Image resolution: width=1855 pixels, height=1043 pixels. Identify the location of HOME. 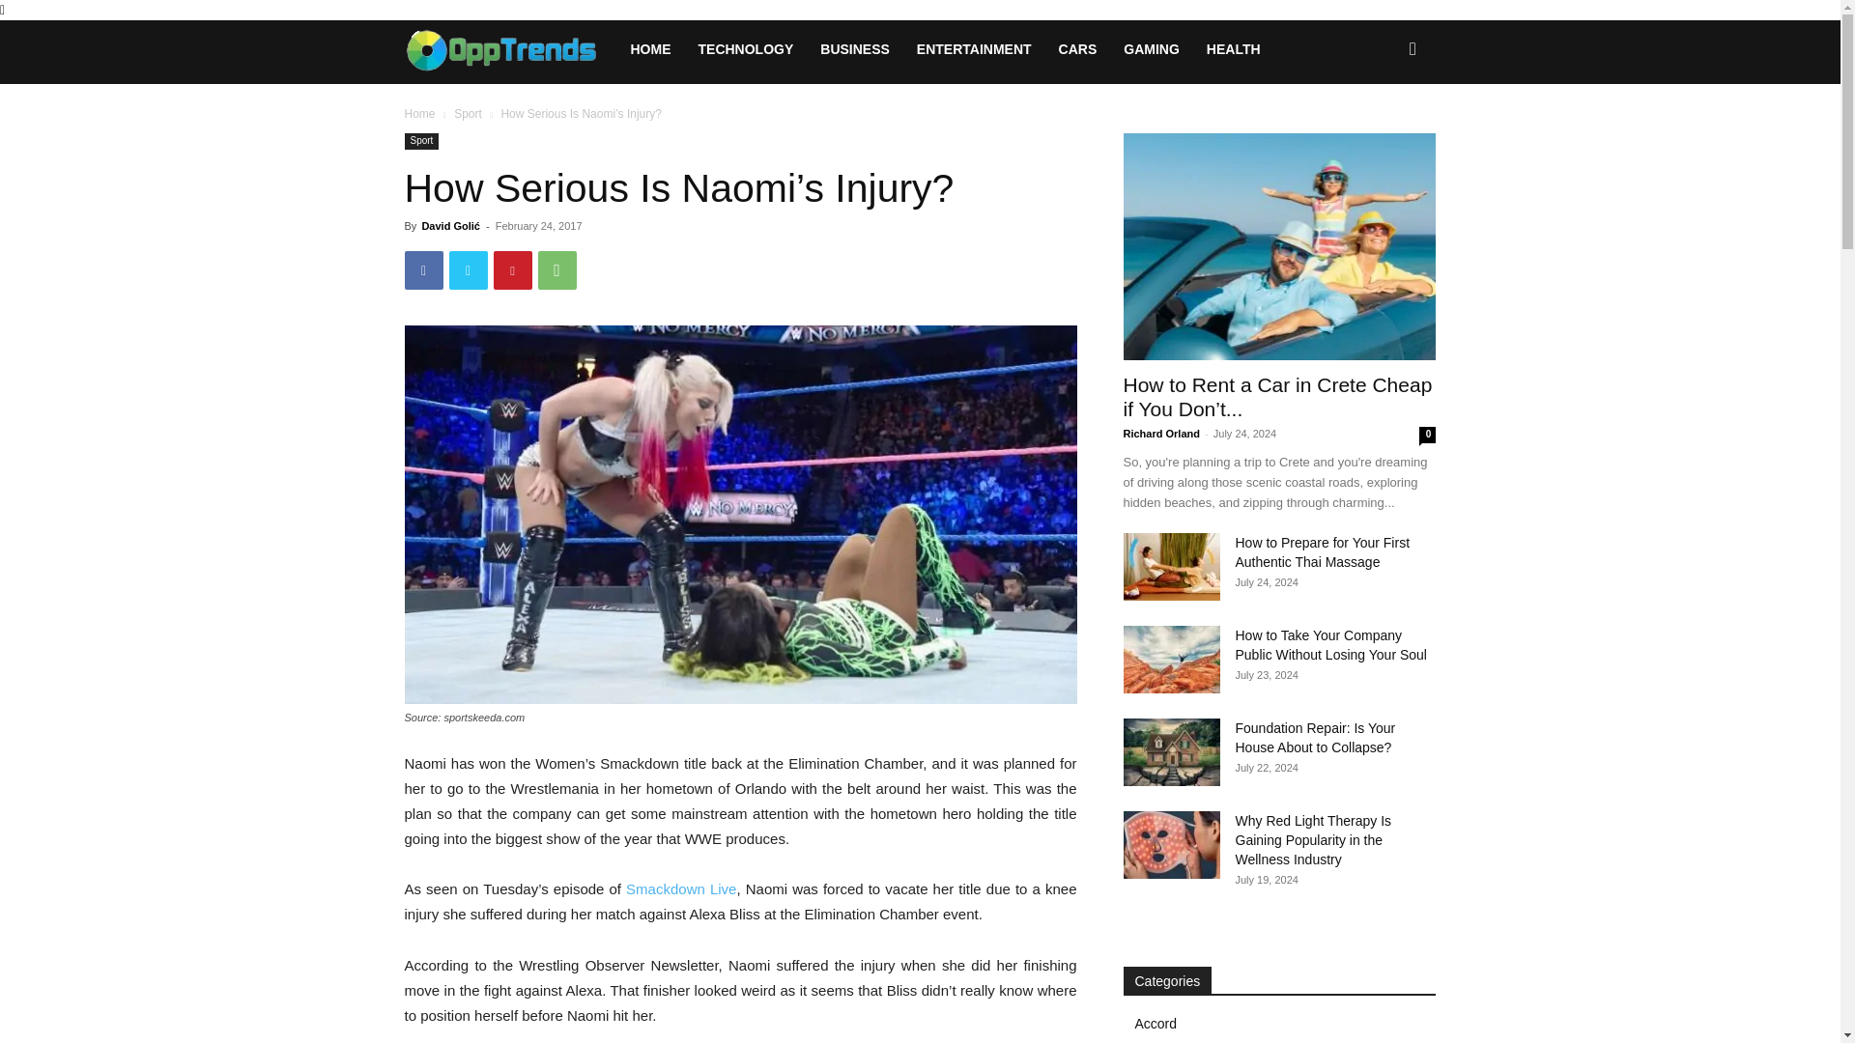
(649, 48).